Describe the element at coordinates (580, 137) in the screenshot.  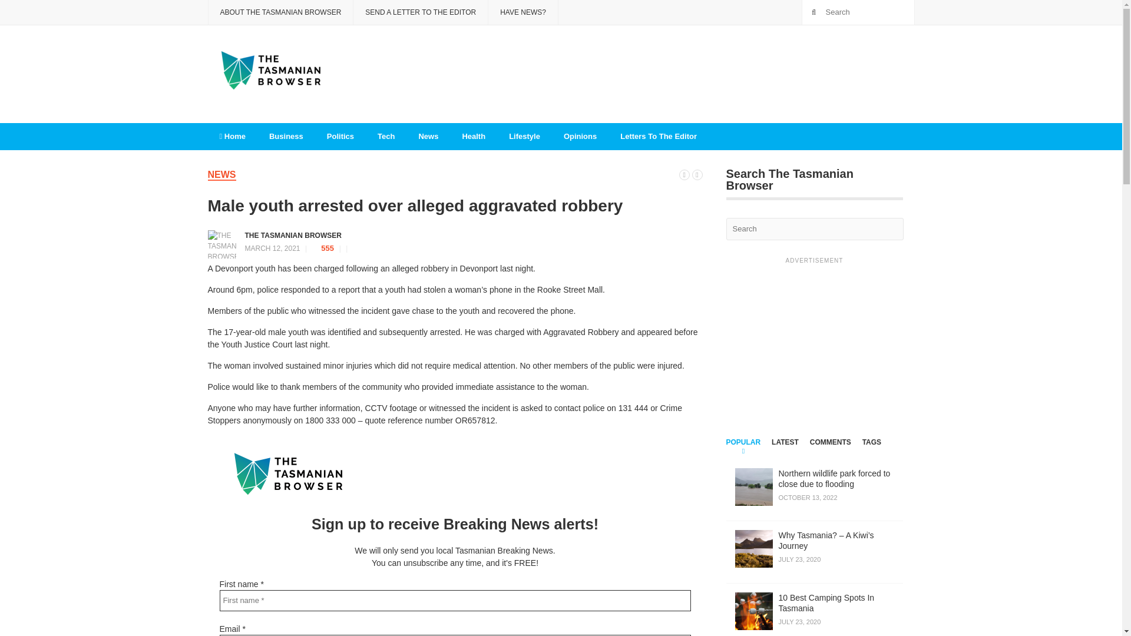
I see `Tech` at that location.